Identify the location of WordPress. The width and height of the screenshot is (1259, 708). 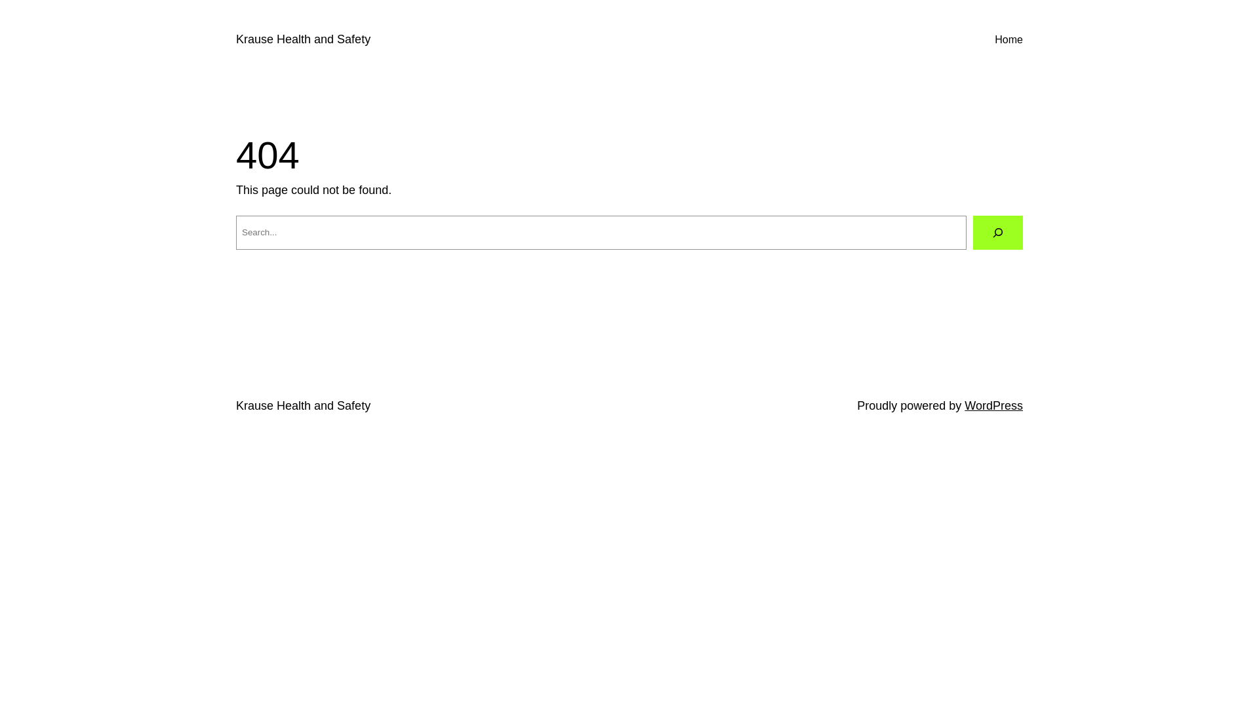
(994, 406).